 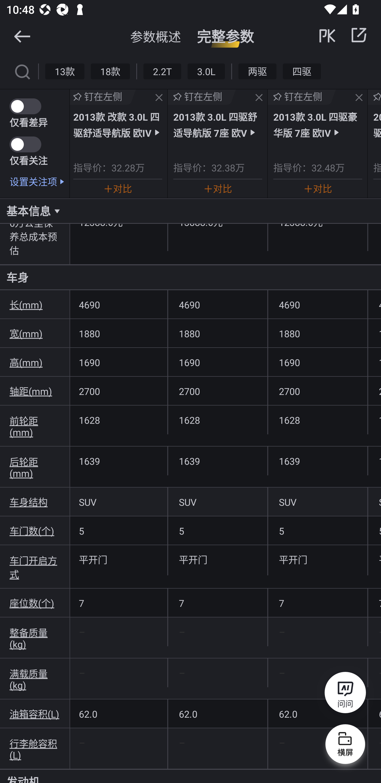 What do you see at coordinates (119, 603) in the screenshot?
I see `7` at bounding box center [119, 603].